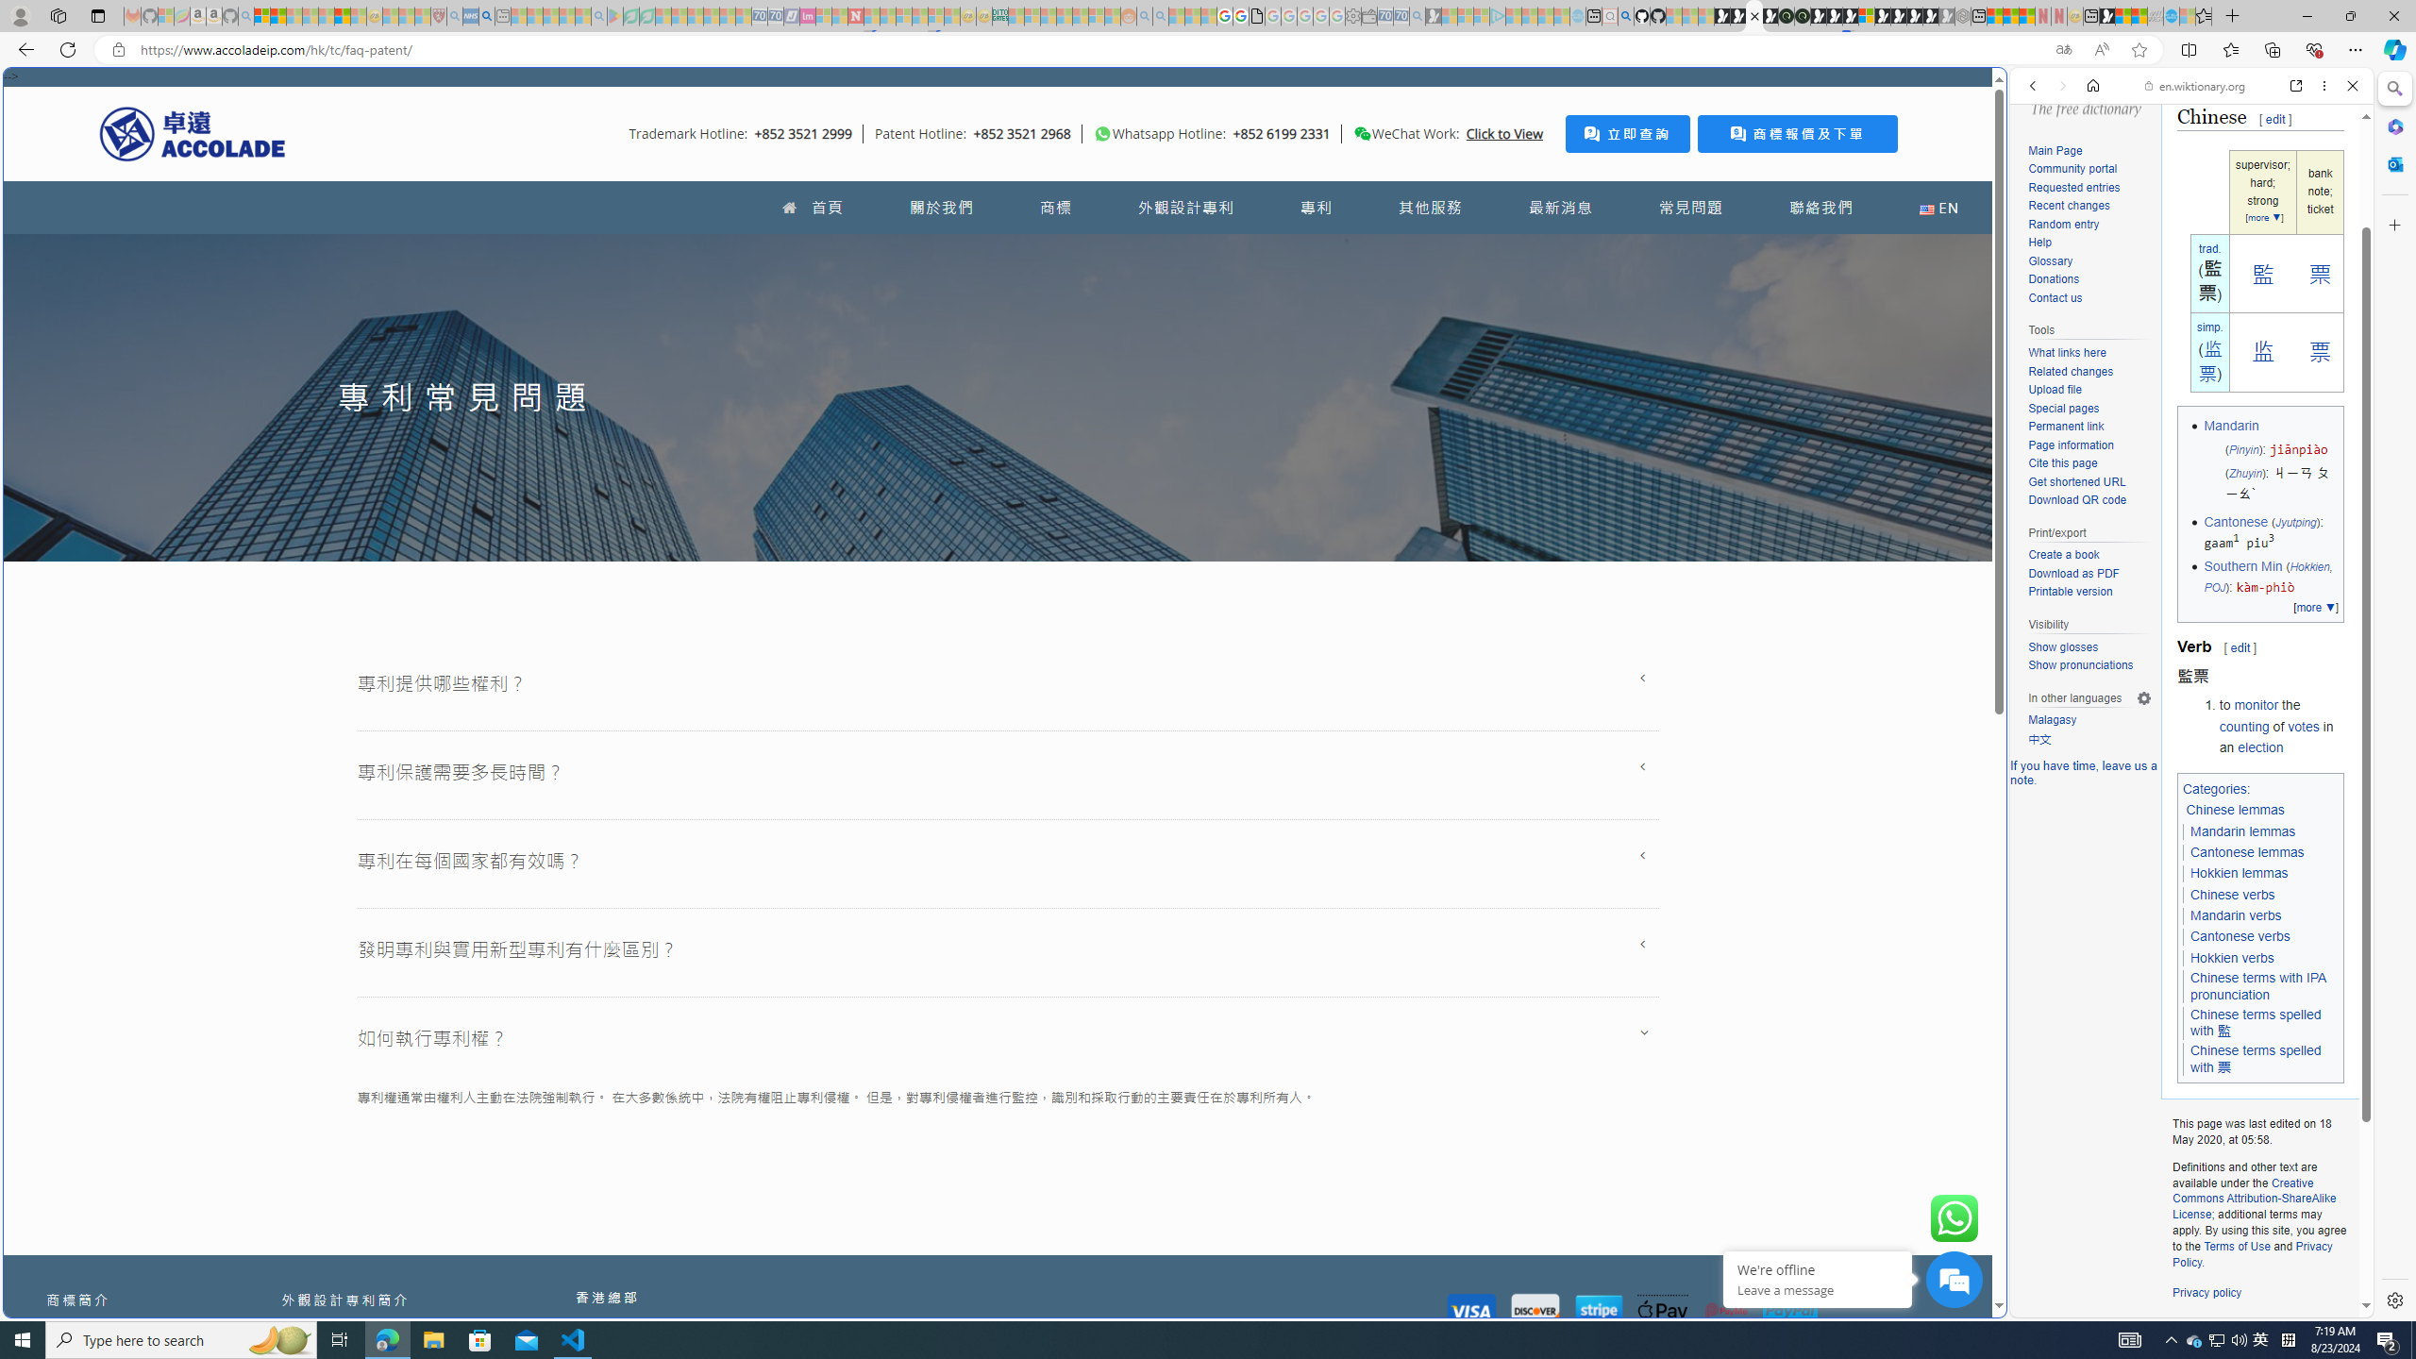  What do you see at coordinates (614, 16) in the screenshot?
I see `Bluey: Let's Play! - Apps on Google Play - Sleeping` at bounding box center [614, 16].